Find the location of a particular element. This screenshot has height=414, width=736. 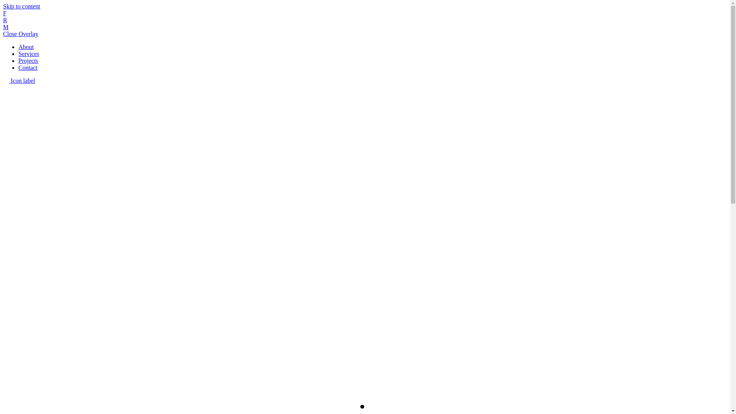

F
R
M is located at coordinates (365, 20).